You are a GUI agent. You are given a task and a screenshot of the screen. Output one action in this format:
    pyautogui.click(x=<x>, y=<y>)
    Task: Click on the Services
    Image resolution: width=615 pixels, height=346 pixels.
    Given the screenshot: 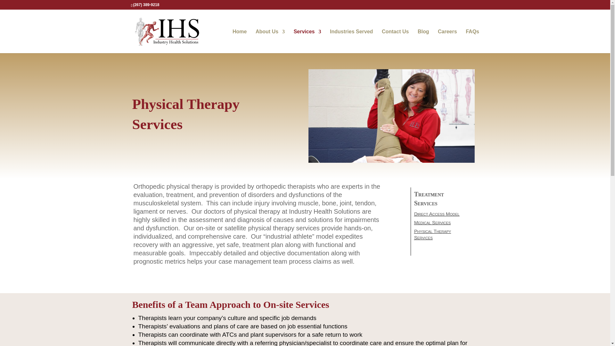 What is the action you would take?
    pyautogui.click(x=307, y=41)
    